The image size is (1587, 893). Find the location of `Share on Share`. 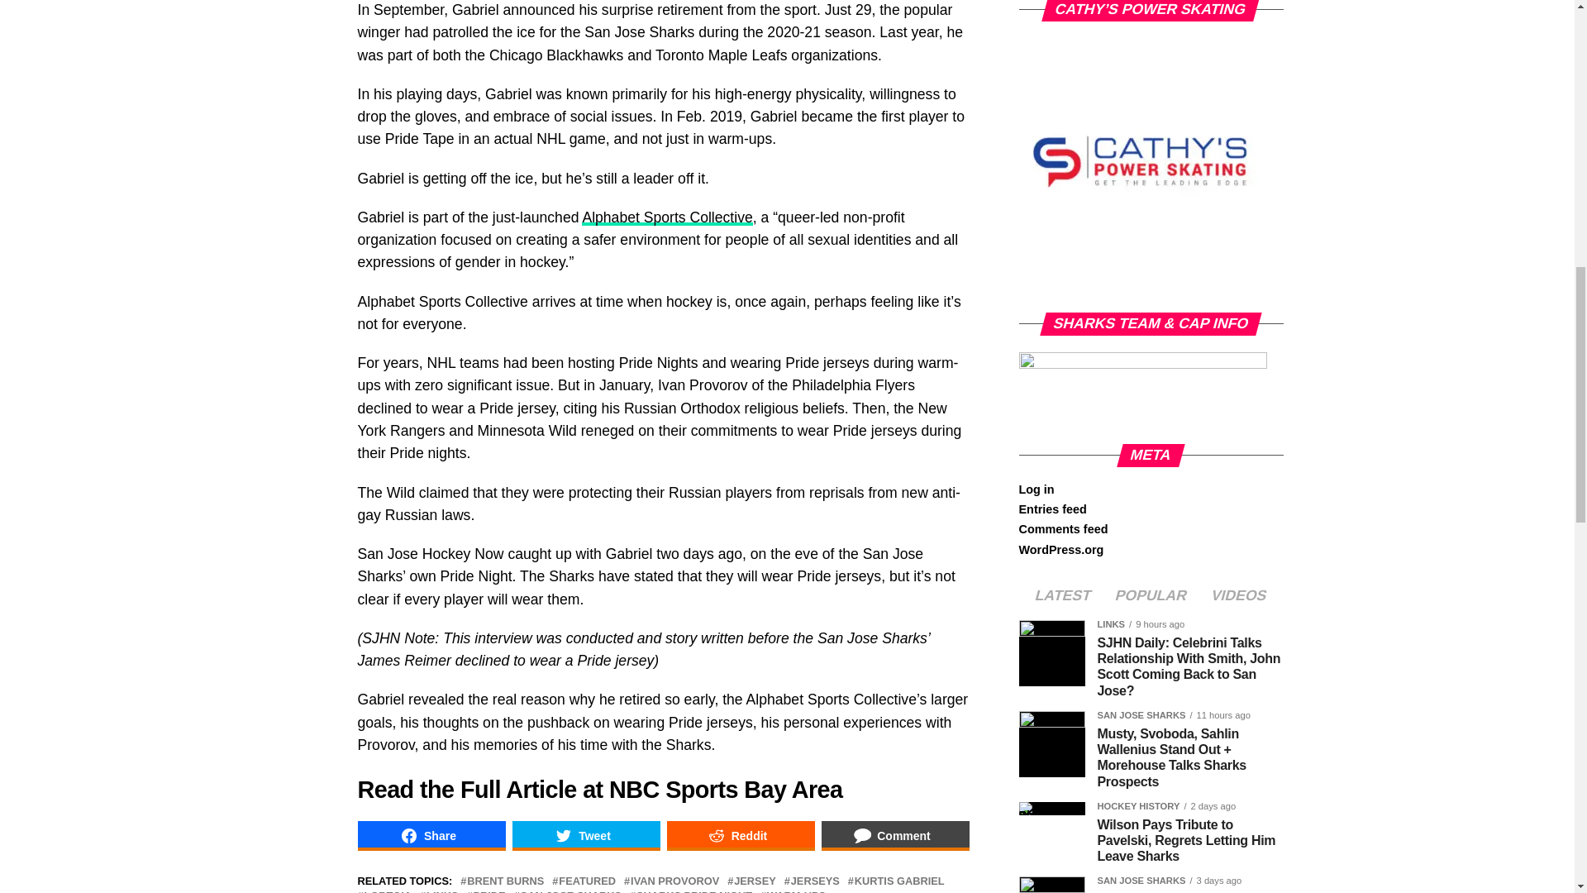

Share on Share is located at coordinates (431, 835).